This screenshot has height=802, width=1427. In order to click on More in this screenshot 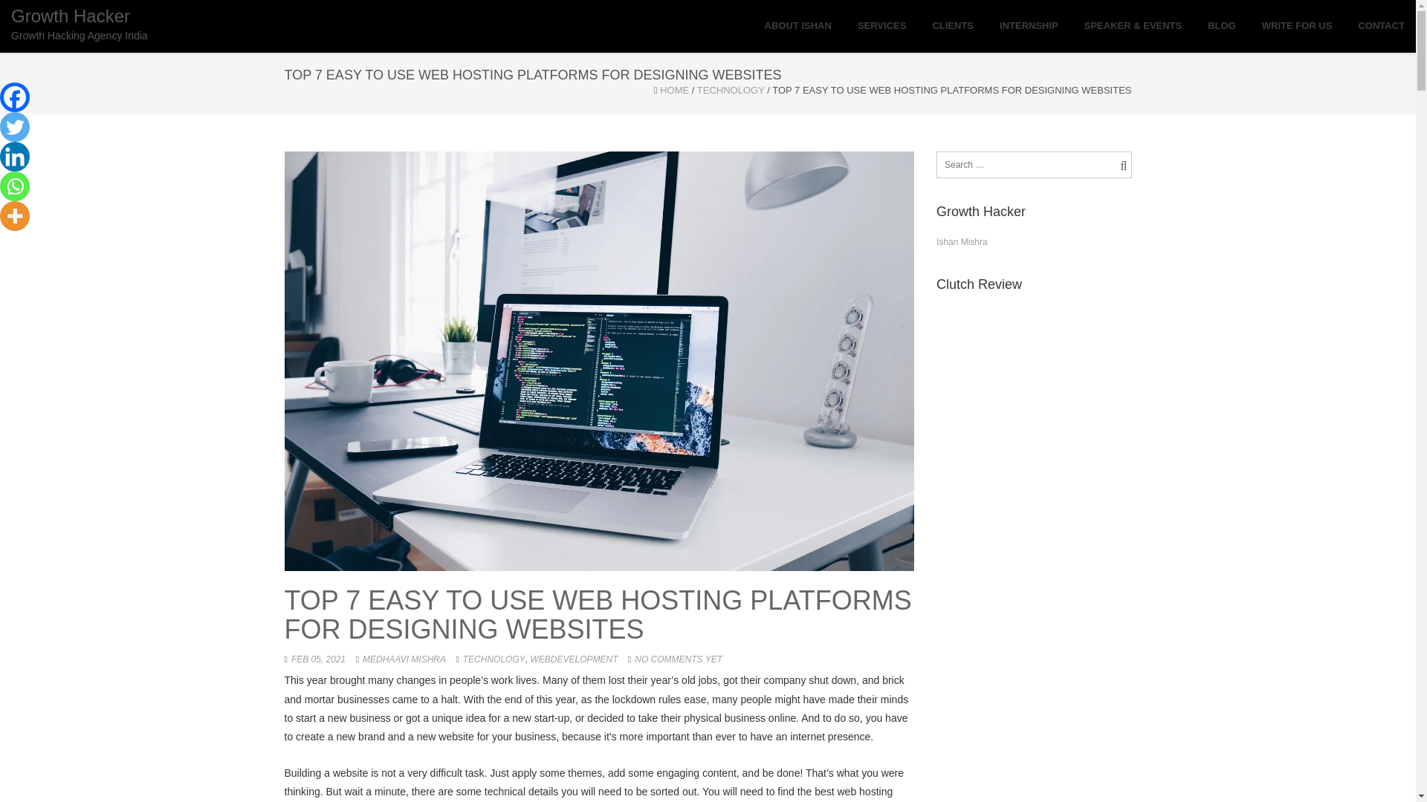, I will do `click(15, 216)`.